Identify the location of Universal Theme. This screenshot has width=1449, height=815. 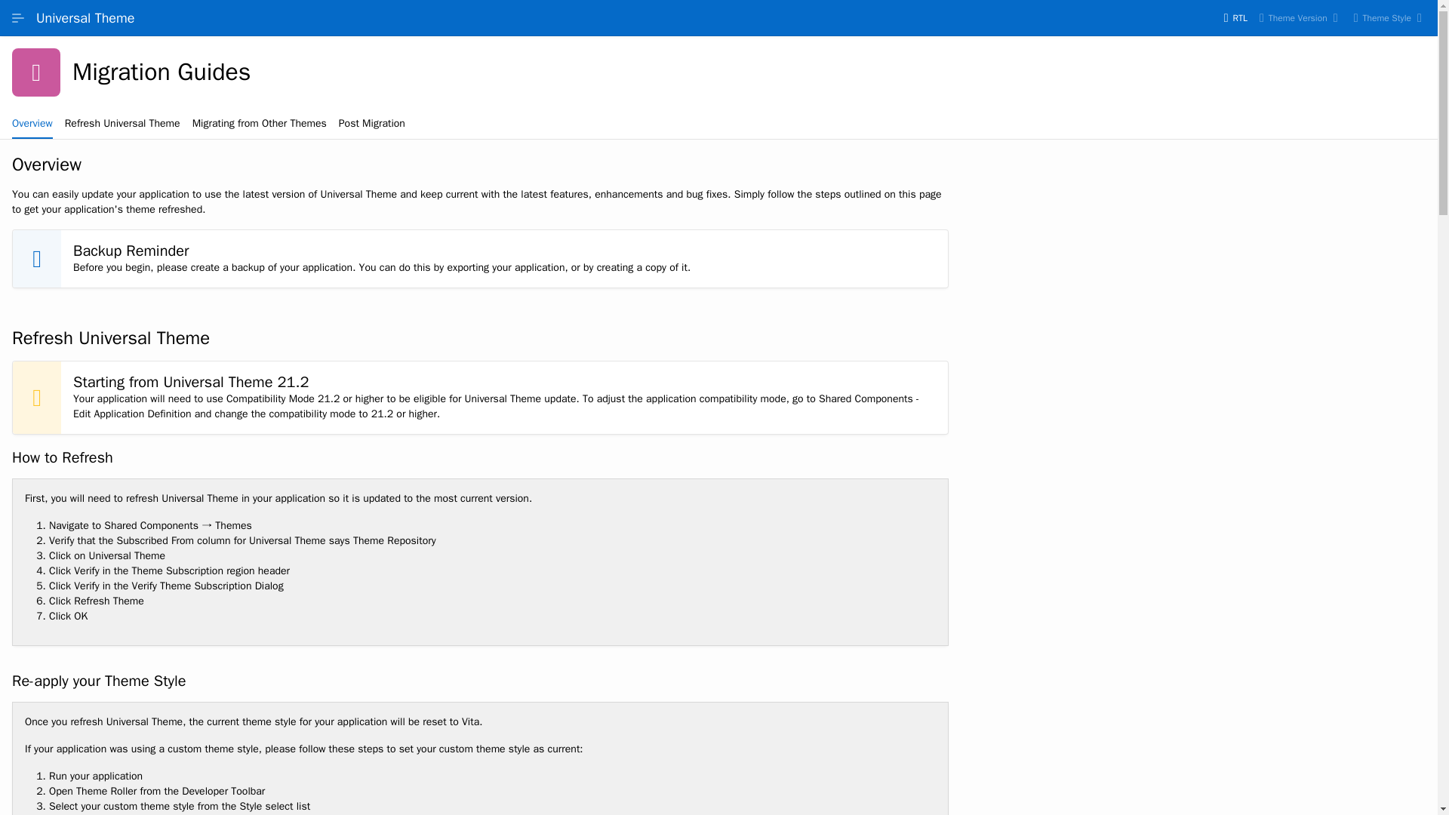
(85, 17).